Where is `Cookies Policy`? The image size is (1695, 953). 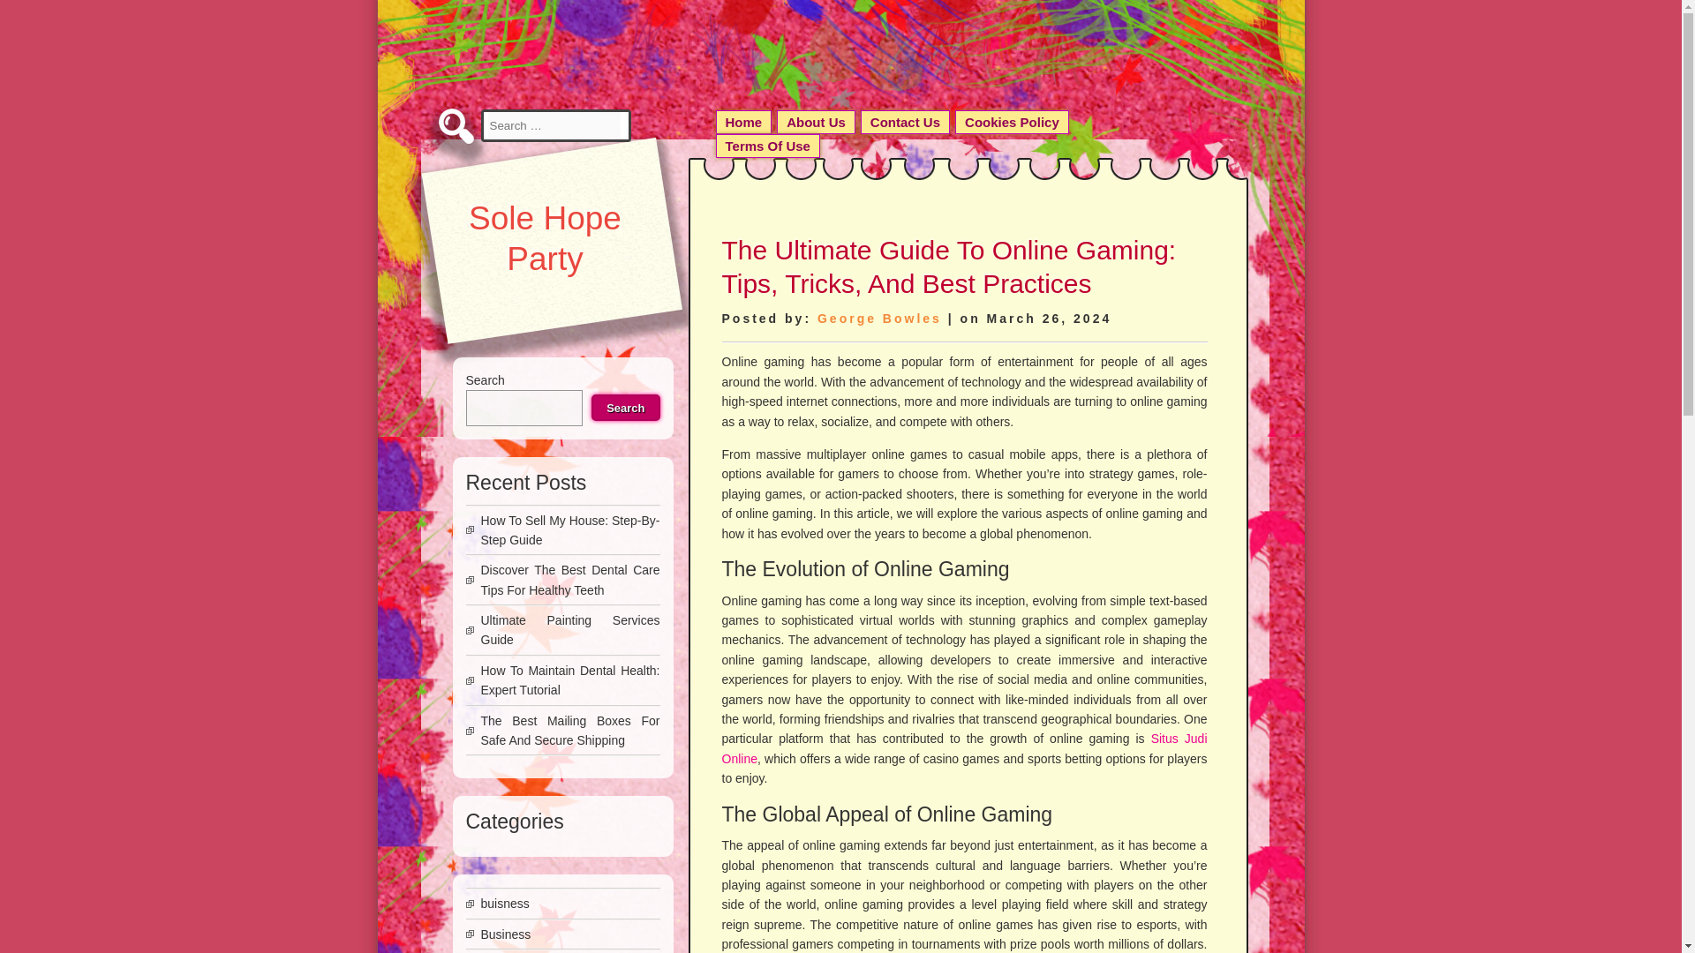 Cookies Policy is located at coordinates (1012, 122).